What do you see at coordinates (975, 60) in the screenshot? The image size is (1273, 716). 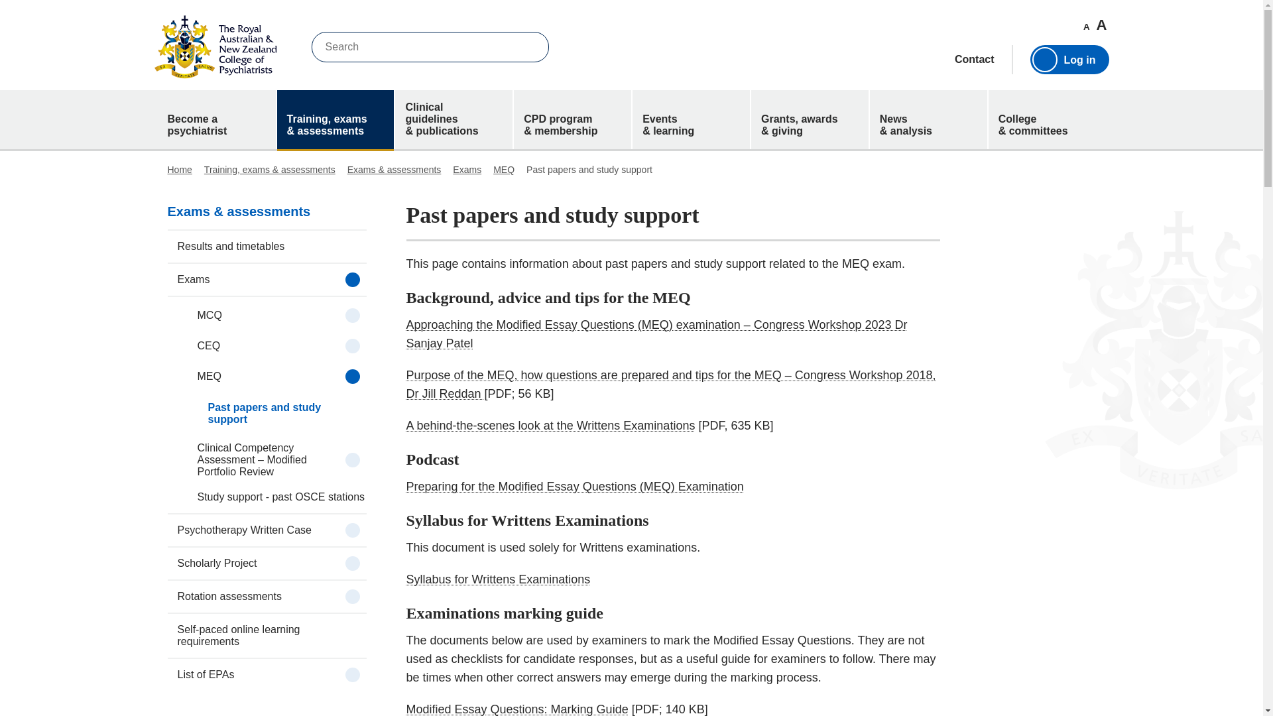 I see `Contact` at bounding box center [975, 60].